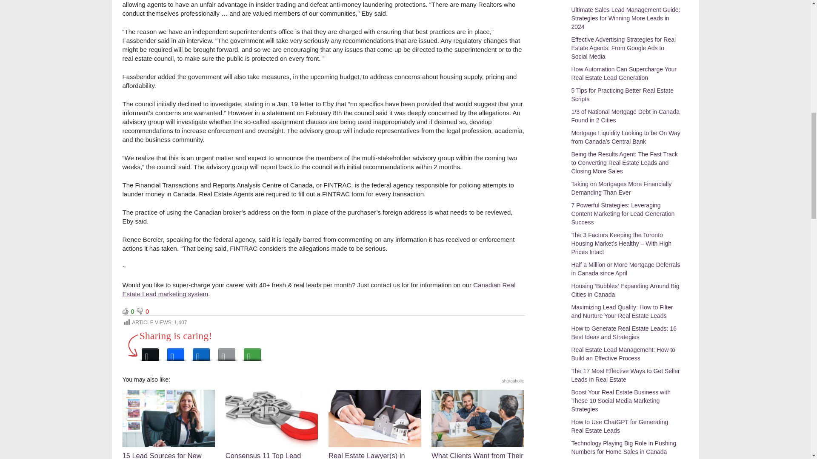 This screenshot has width=817, height=459. What do you see at coordinates (477, 424) in the screenshot?
I see `What Clients Want from Their Real Estate Agent` at bounding box center [477, 424].